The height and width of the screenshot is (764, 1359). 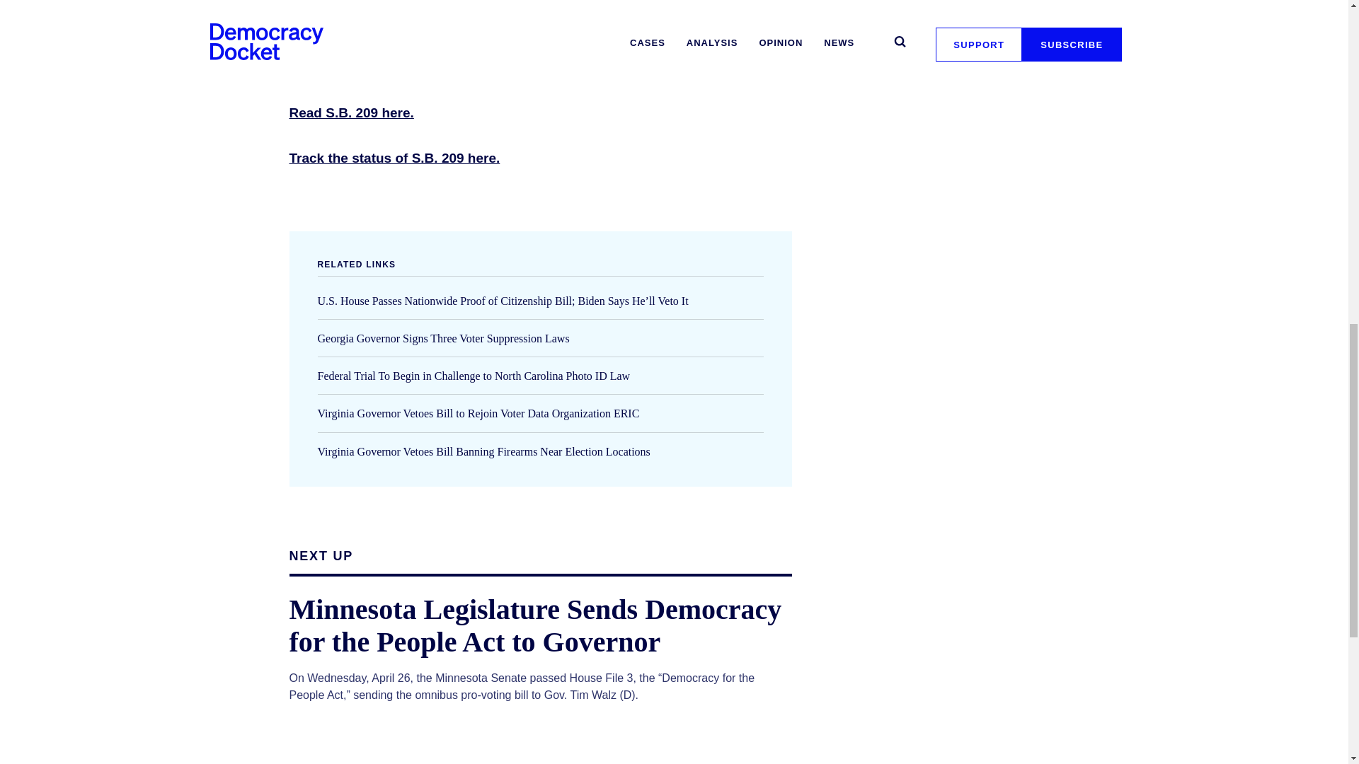 What do you see at coordinates (443, 338) in the screenshot?
I see `Georgia Governor Signs Three Voter Suppression Laws` at bounding box center [443, 338].